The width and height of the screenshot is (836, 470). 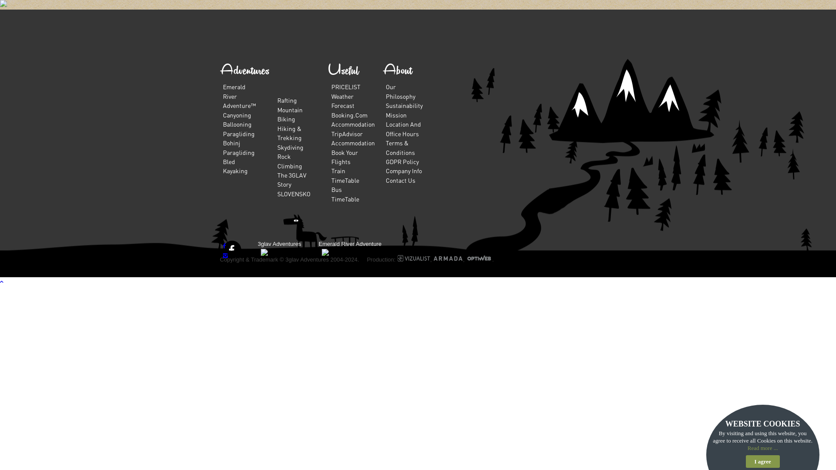 What do you see at coordinates (402, 161) in the screenshot?
I see `GDPR Policy` at bounding box center [402, 161].